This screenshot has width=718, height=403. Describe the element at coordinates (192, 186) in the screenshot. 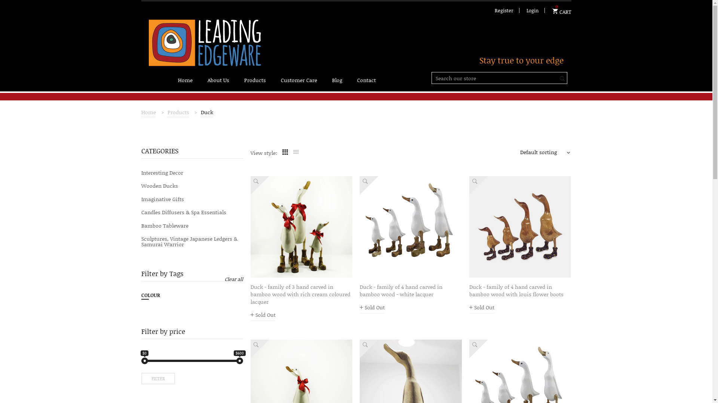

I see `Wooden Ducks` at that location.